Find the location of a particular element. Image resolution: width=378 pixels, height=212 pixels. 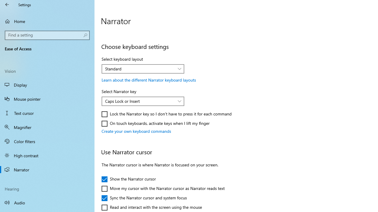

Hear Shift, Alt, and other modifier keys as you type is located at coordinates (152, 25).